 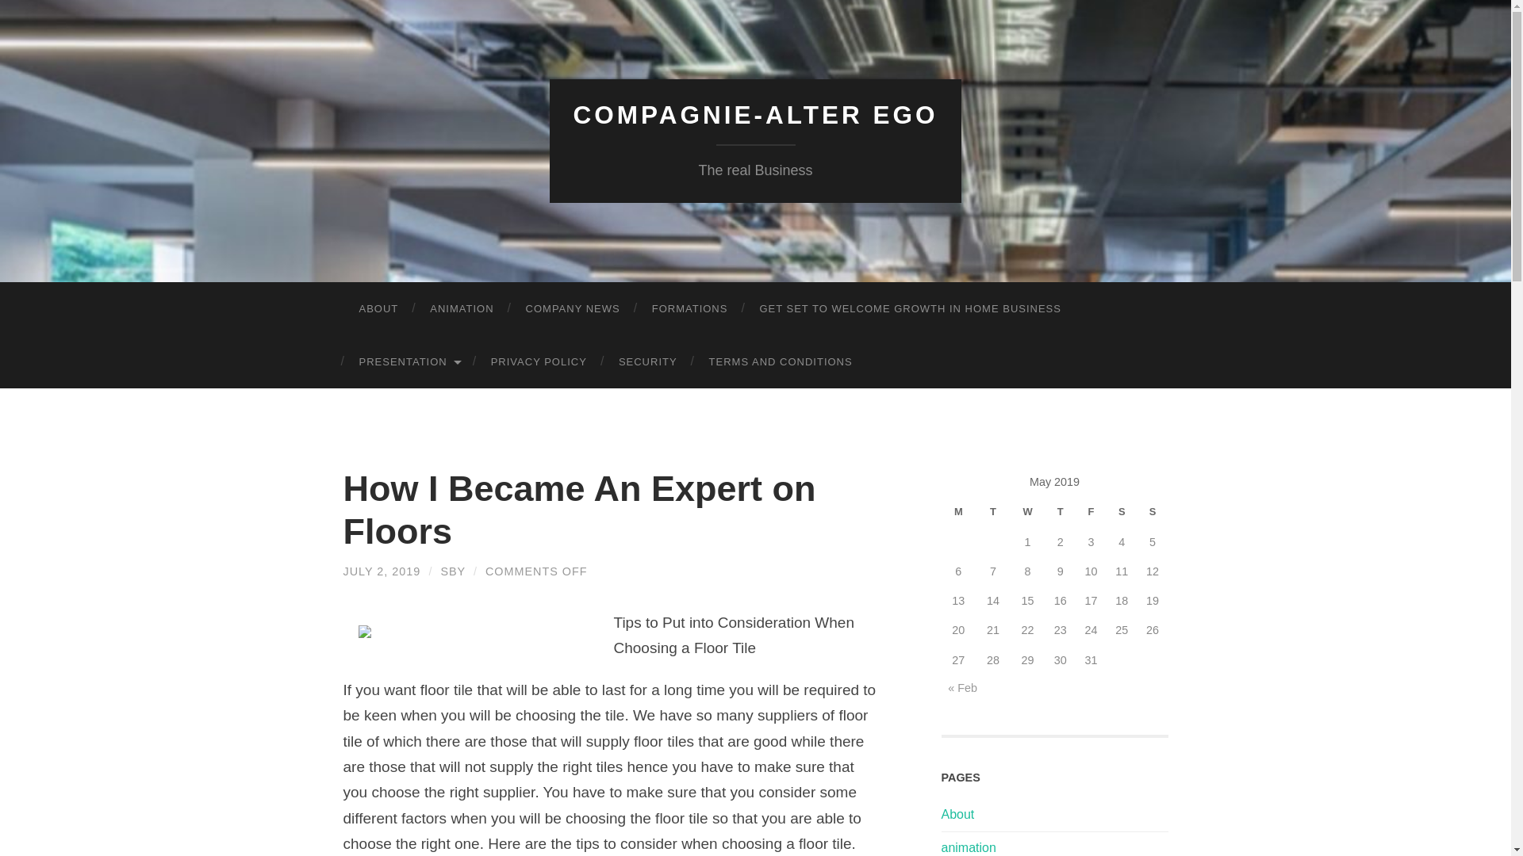 I want to click on PRIVACY POLICY, so click(x=539, y=361).